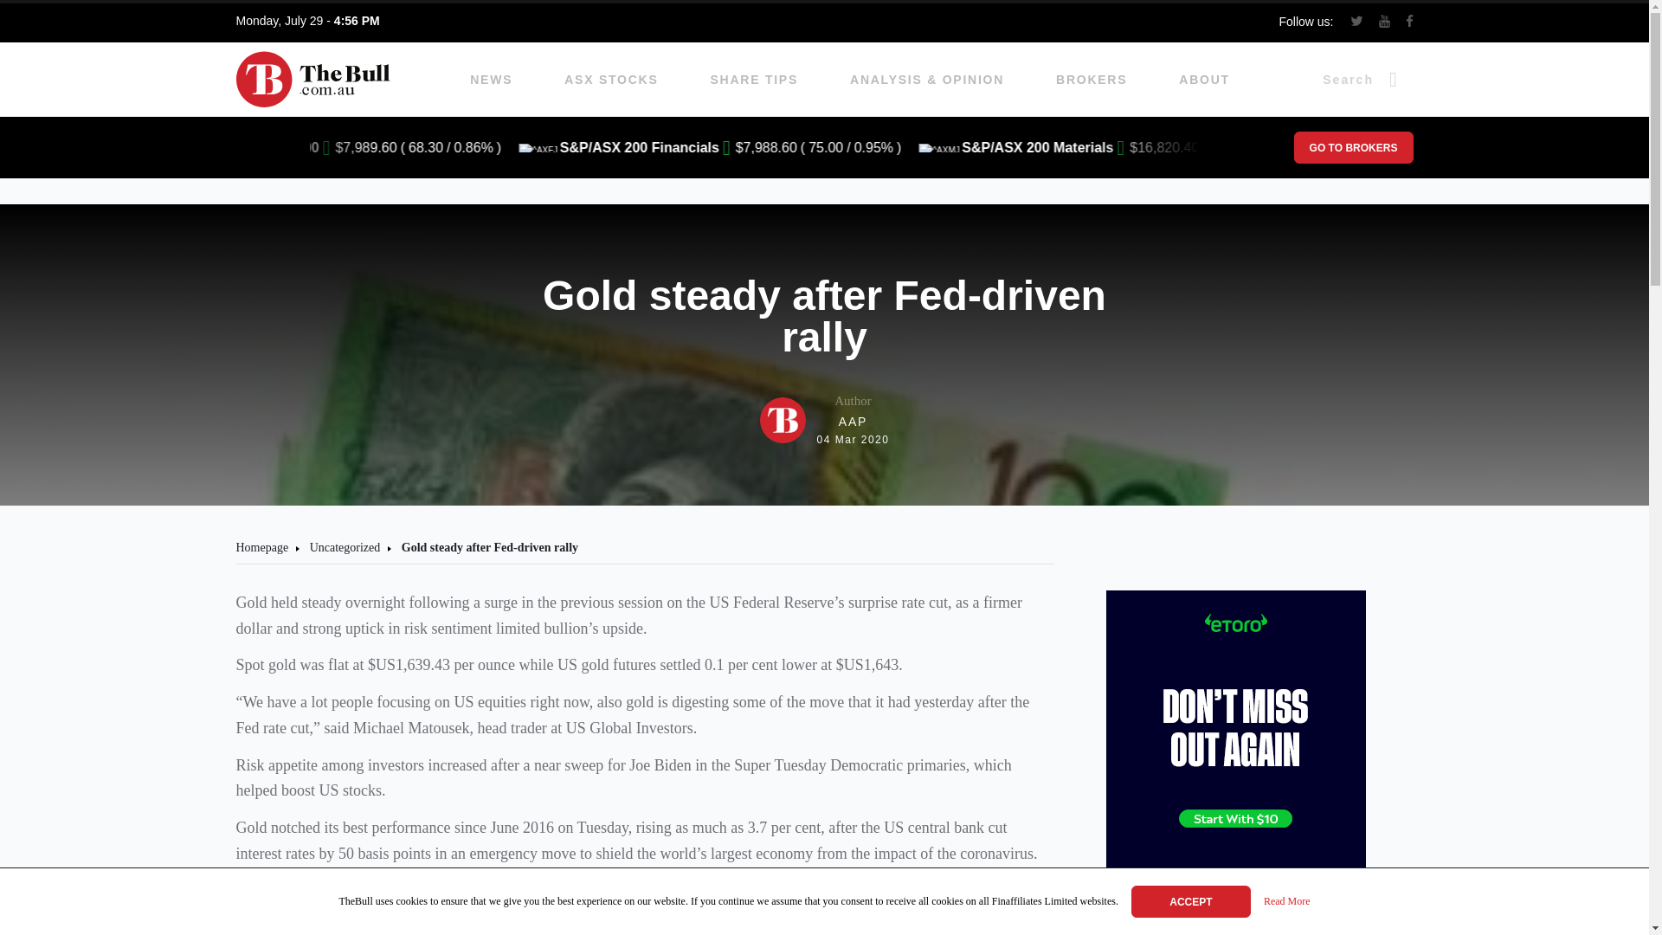 The image size is (1662, 935). Describe the element at coordinates (261, 547) in the screenshot. I see `ABOUT` at that location.